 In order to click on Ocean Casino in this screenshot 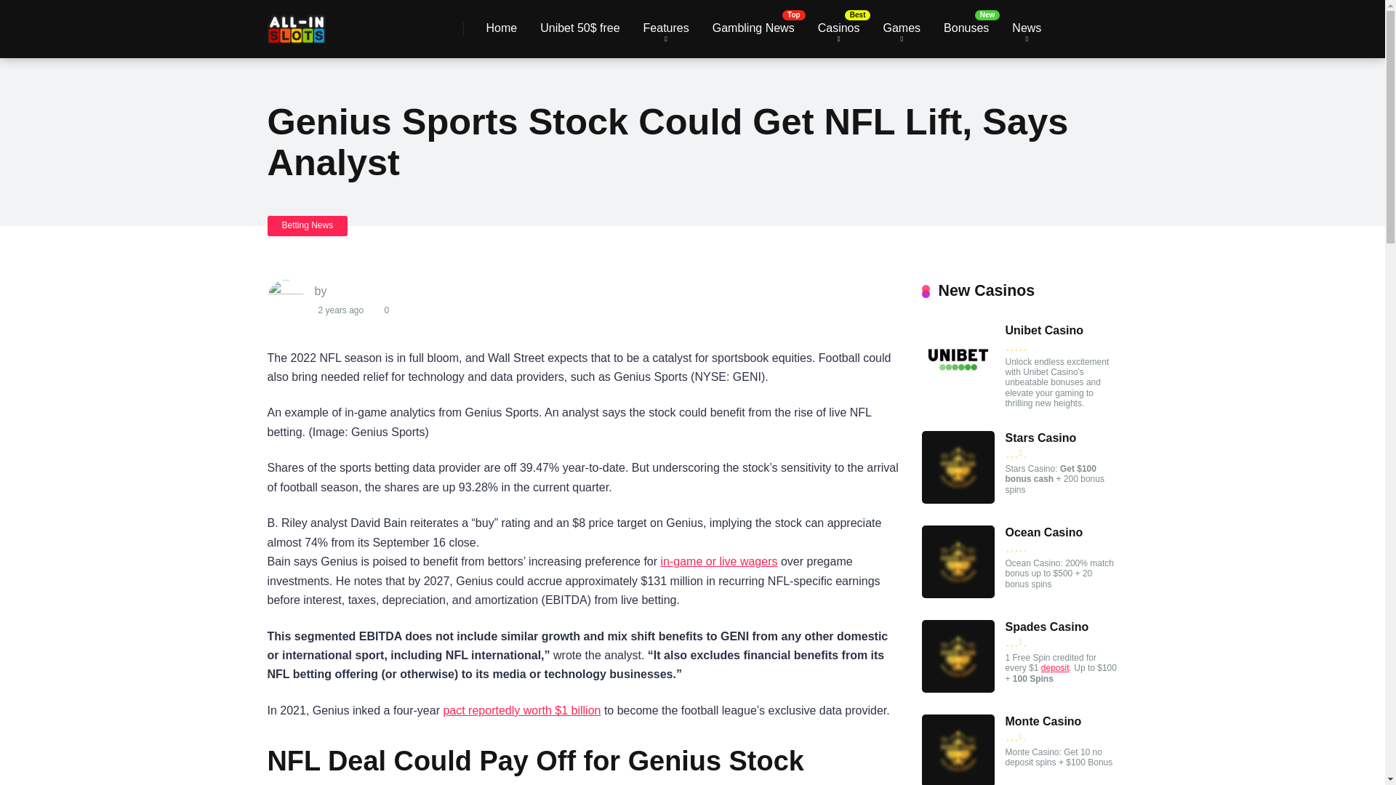, I will do `click(1044, 532)`.